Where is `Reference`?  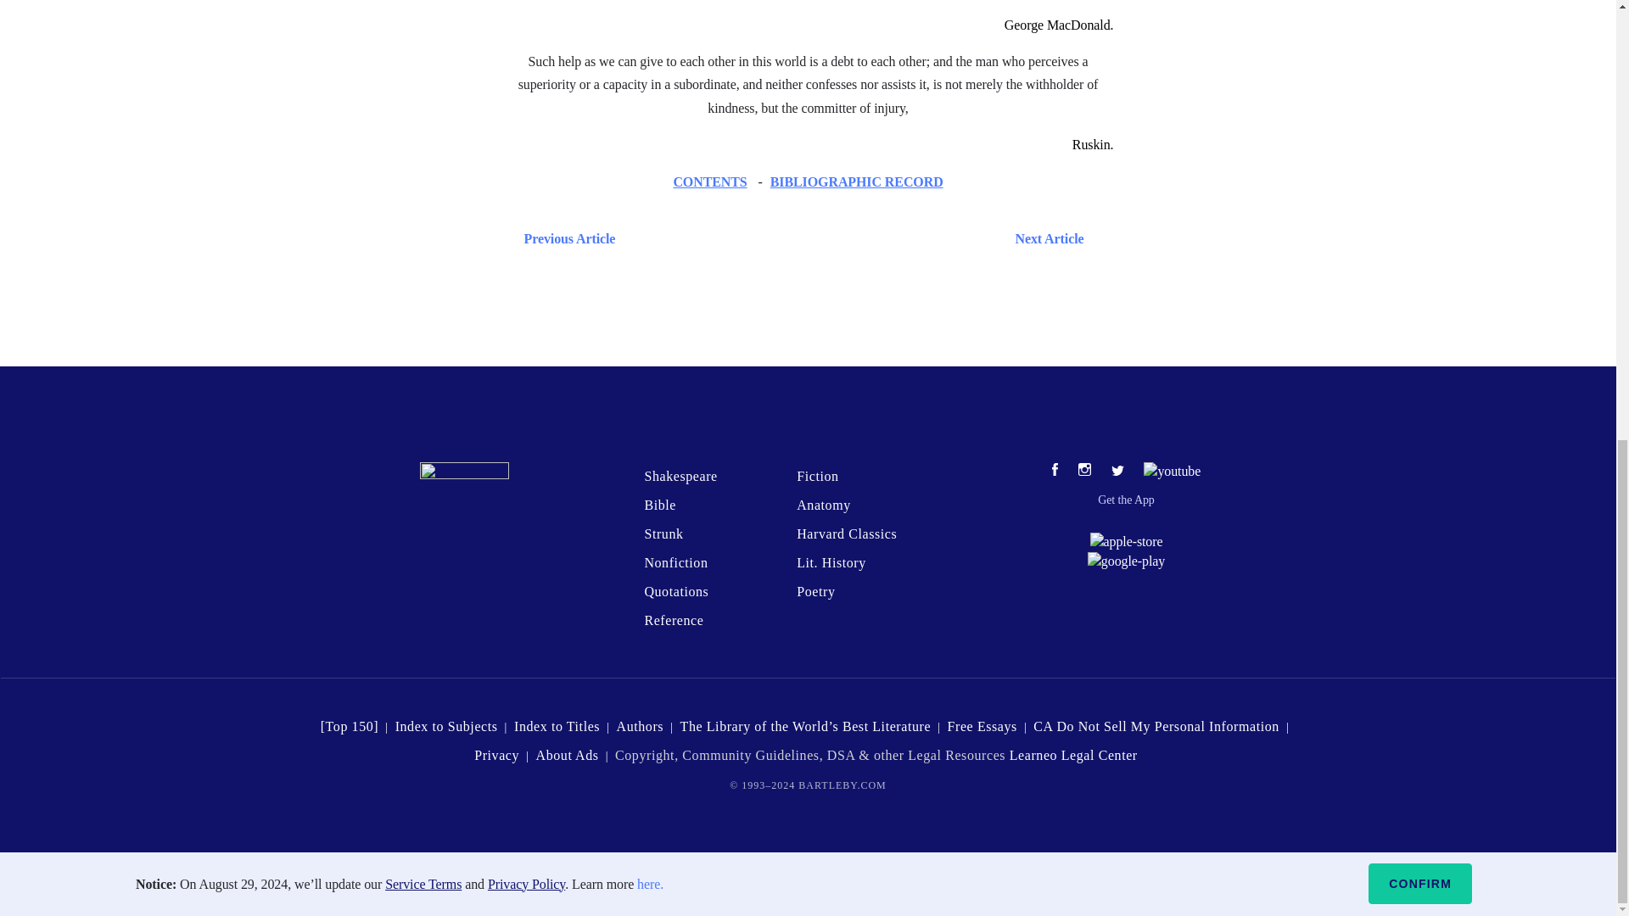 Reference is located at coordinates (674, 619).